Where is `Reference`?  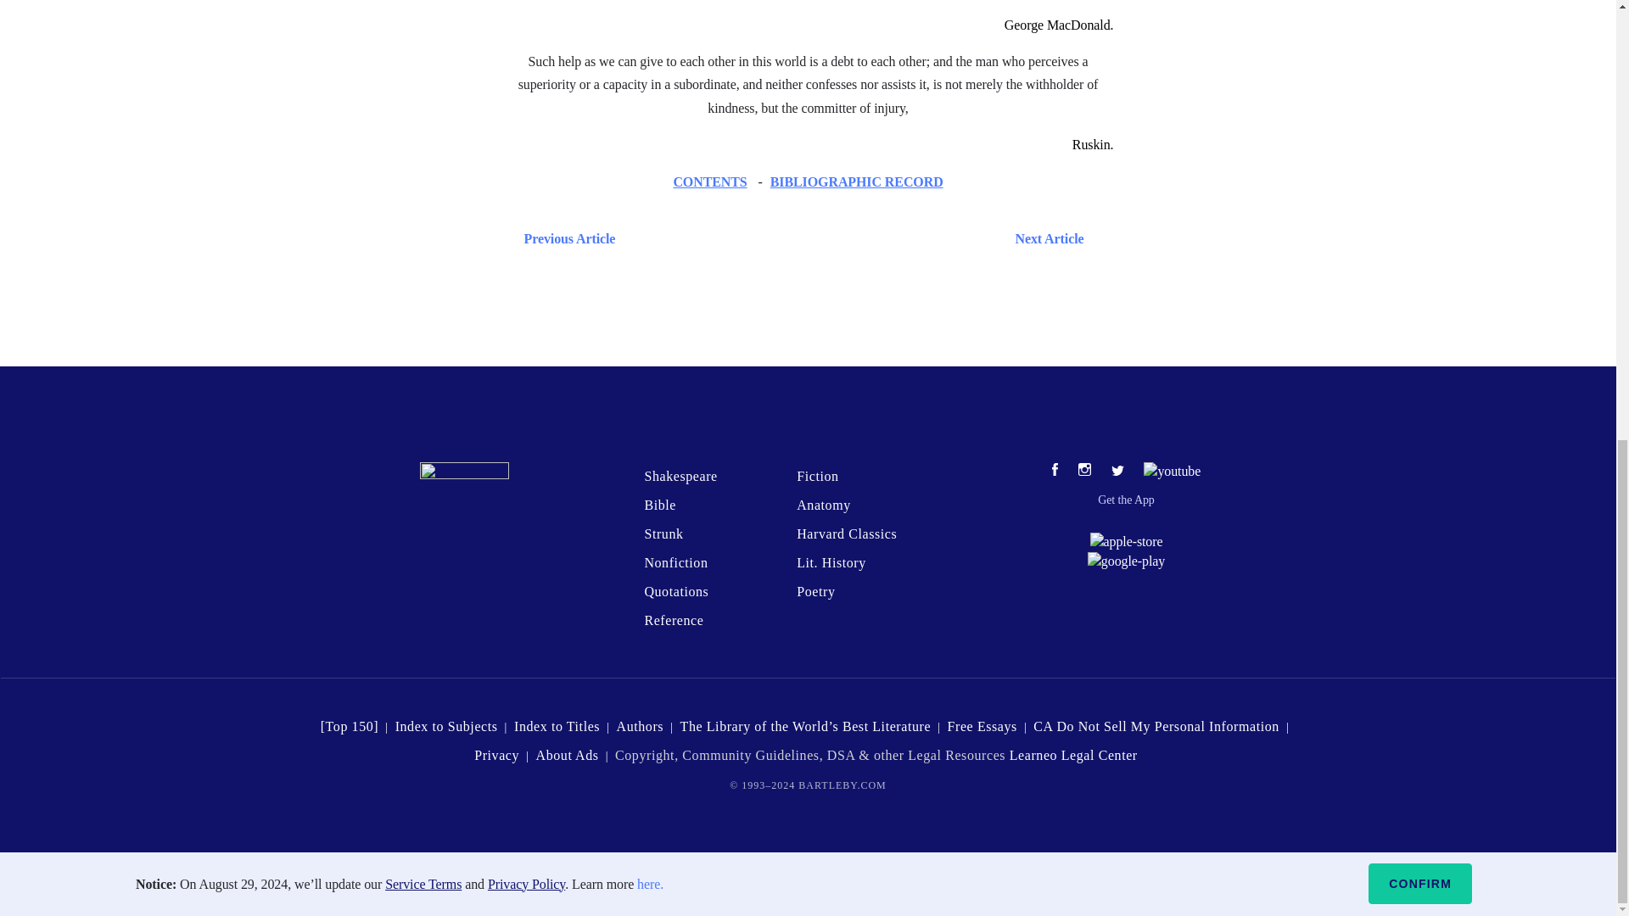 Reference is located at coordinates (674, 619).